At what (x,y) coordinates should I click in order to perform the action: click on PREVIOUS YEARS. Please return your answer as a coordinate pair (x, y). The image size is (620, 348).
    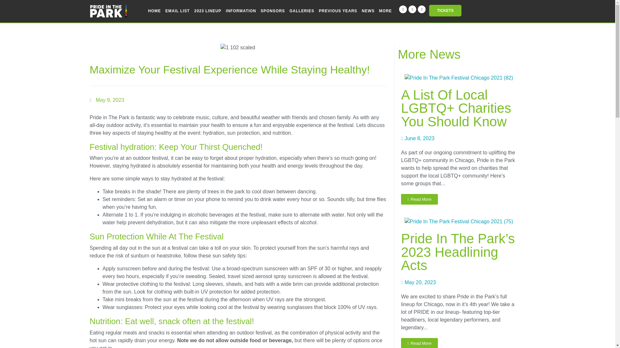
    Looking at the image, I should click on (338, 11).